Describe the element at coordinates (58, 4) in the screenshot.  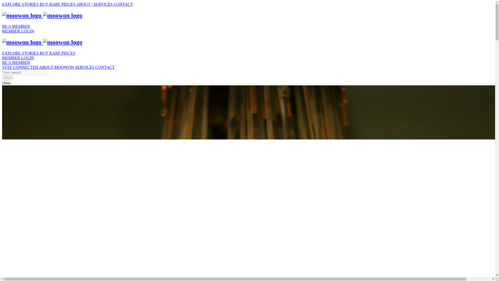
I see `BUY RARE PIECES` at that location.